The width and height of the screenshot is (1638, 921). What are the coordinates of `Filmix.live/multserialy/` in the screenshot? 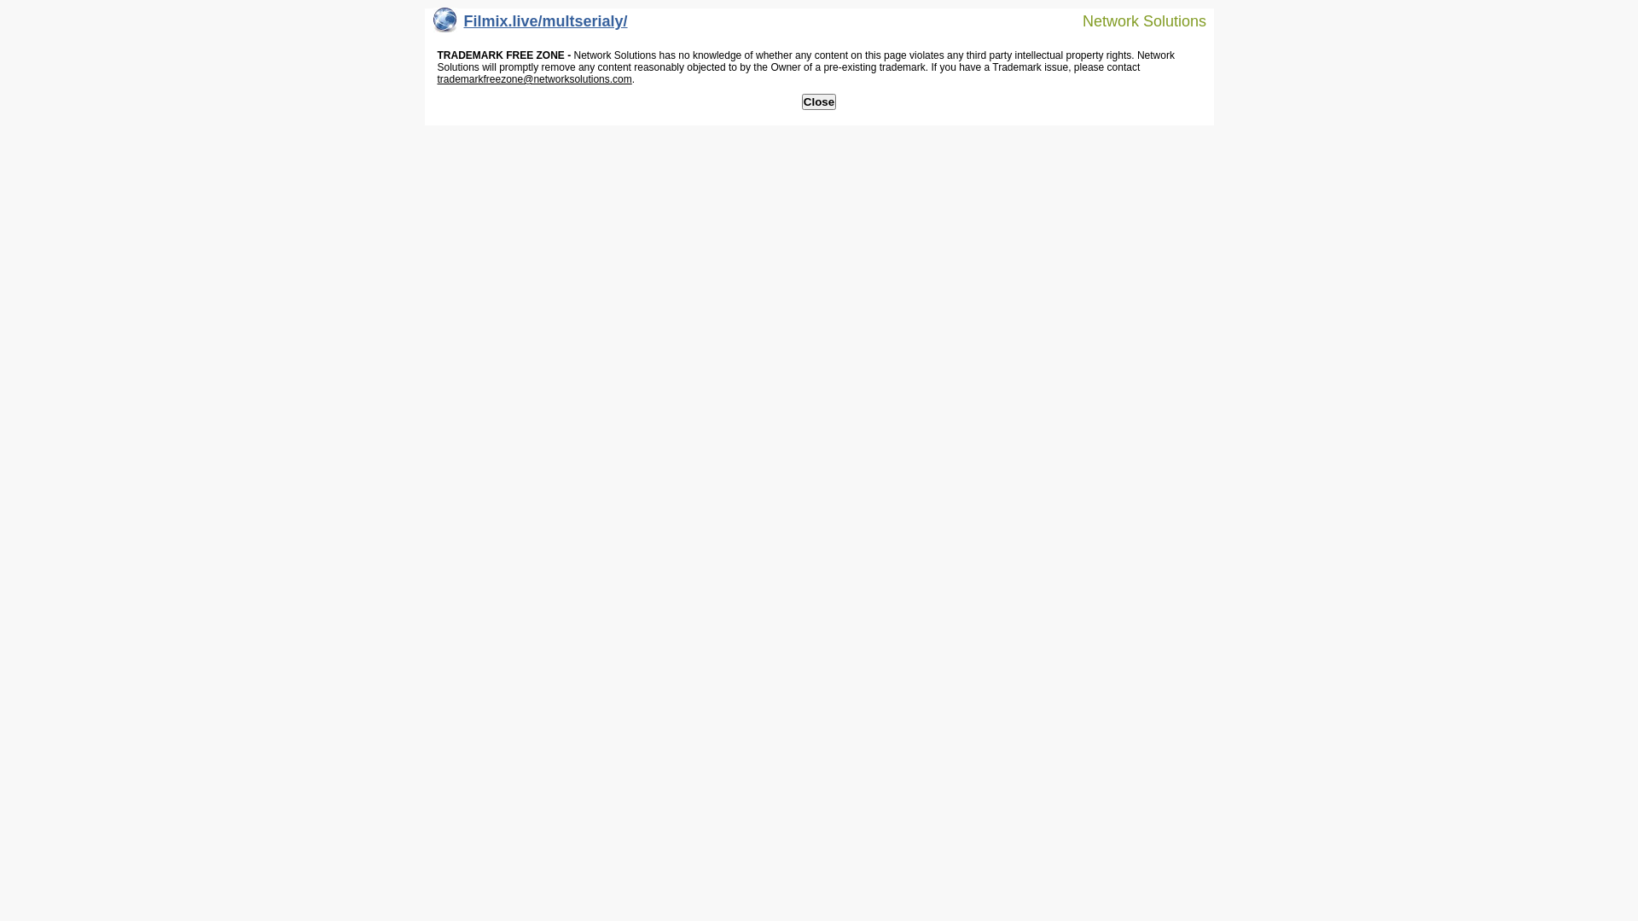 It's located at (531, 26).